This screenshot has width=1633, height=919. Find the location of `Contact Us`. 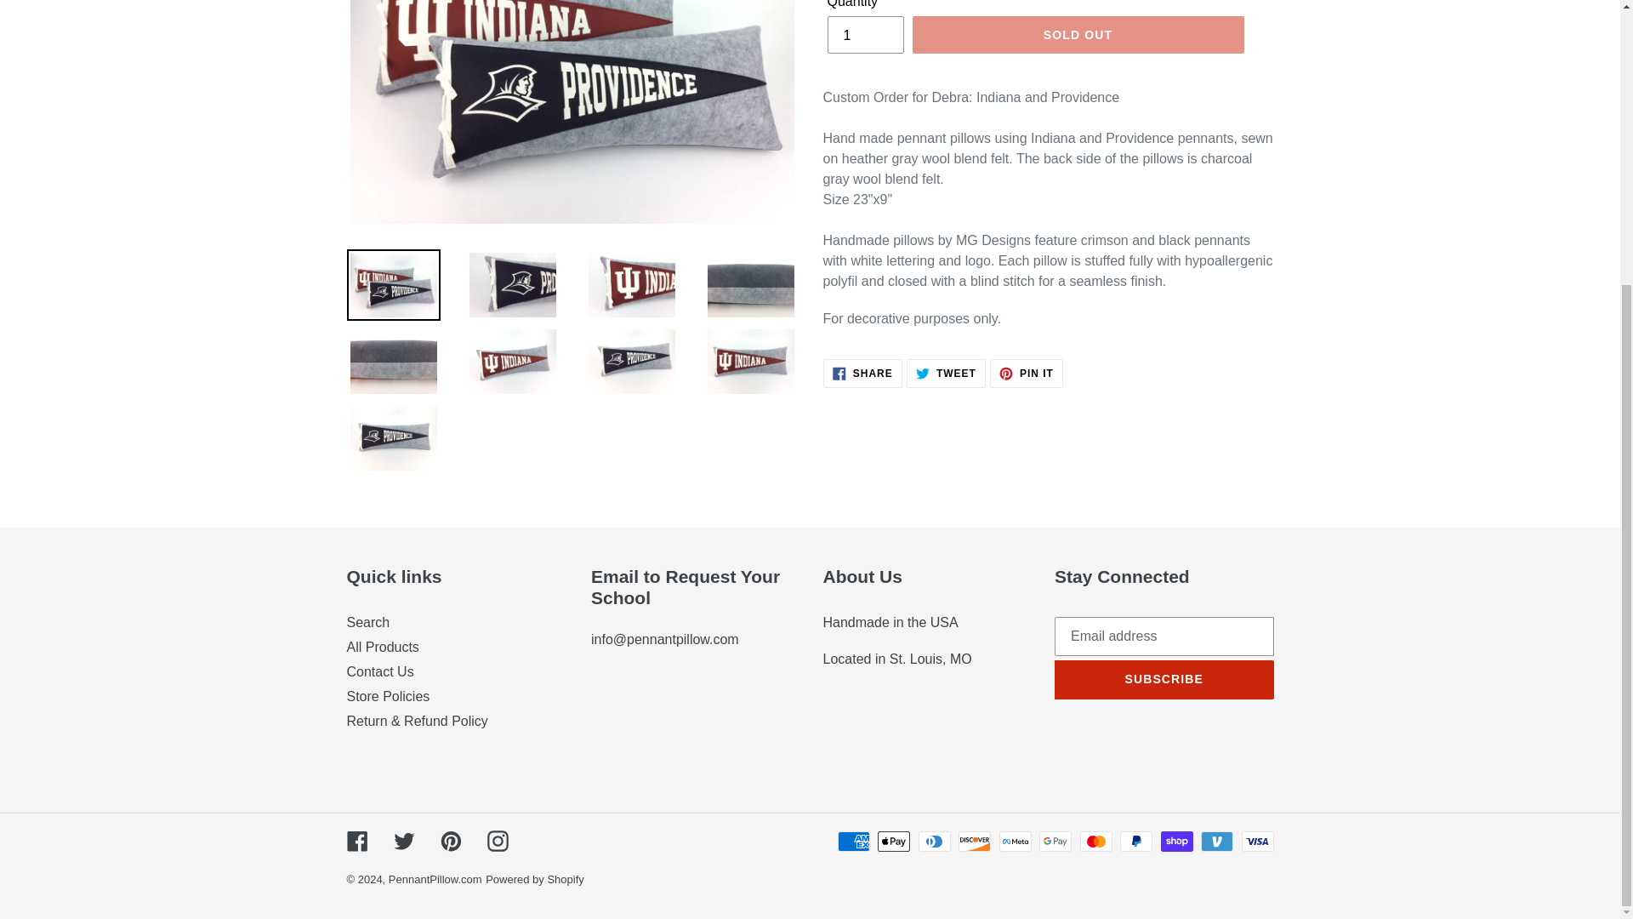

Contact Us is located at coordinates (1164, 679).